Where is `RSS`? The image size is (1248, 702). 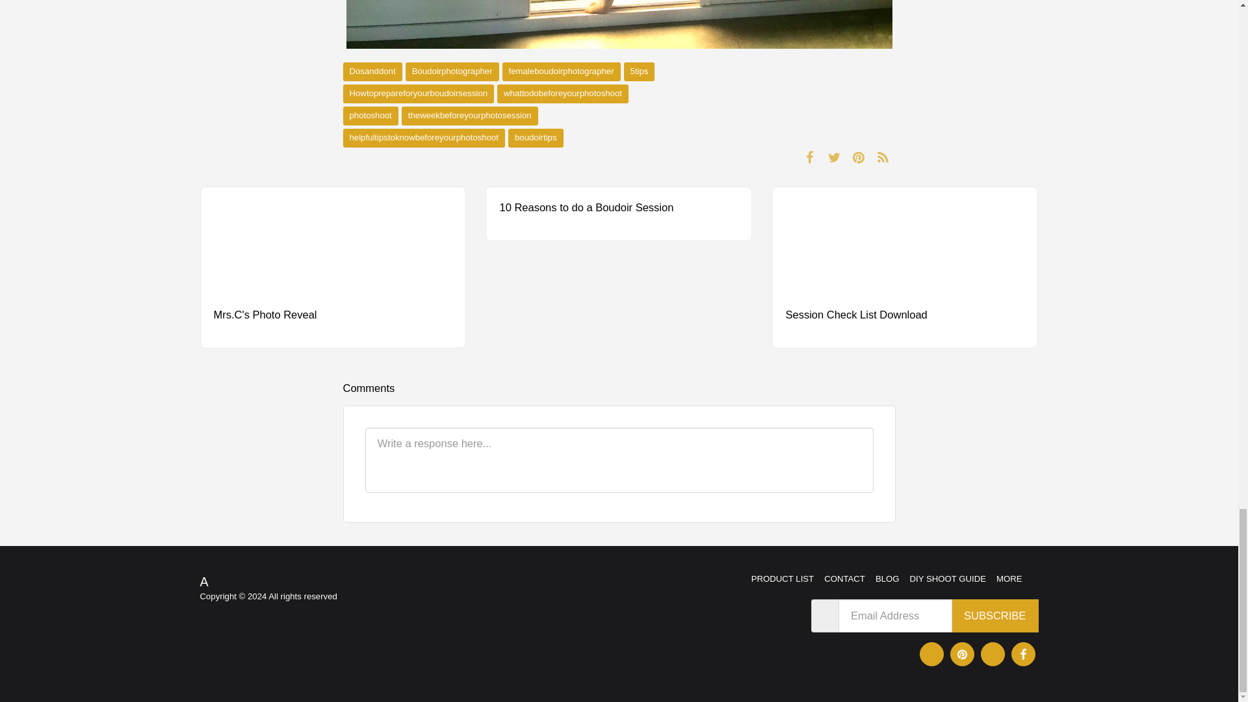 RSS is located at coordinates (883, 157).